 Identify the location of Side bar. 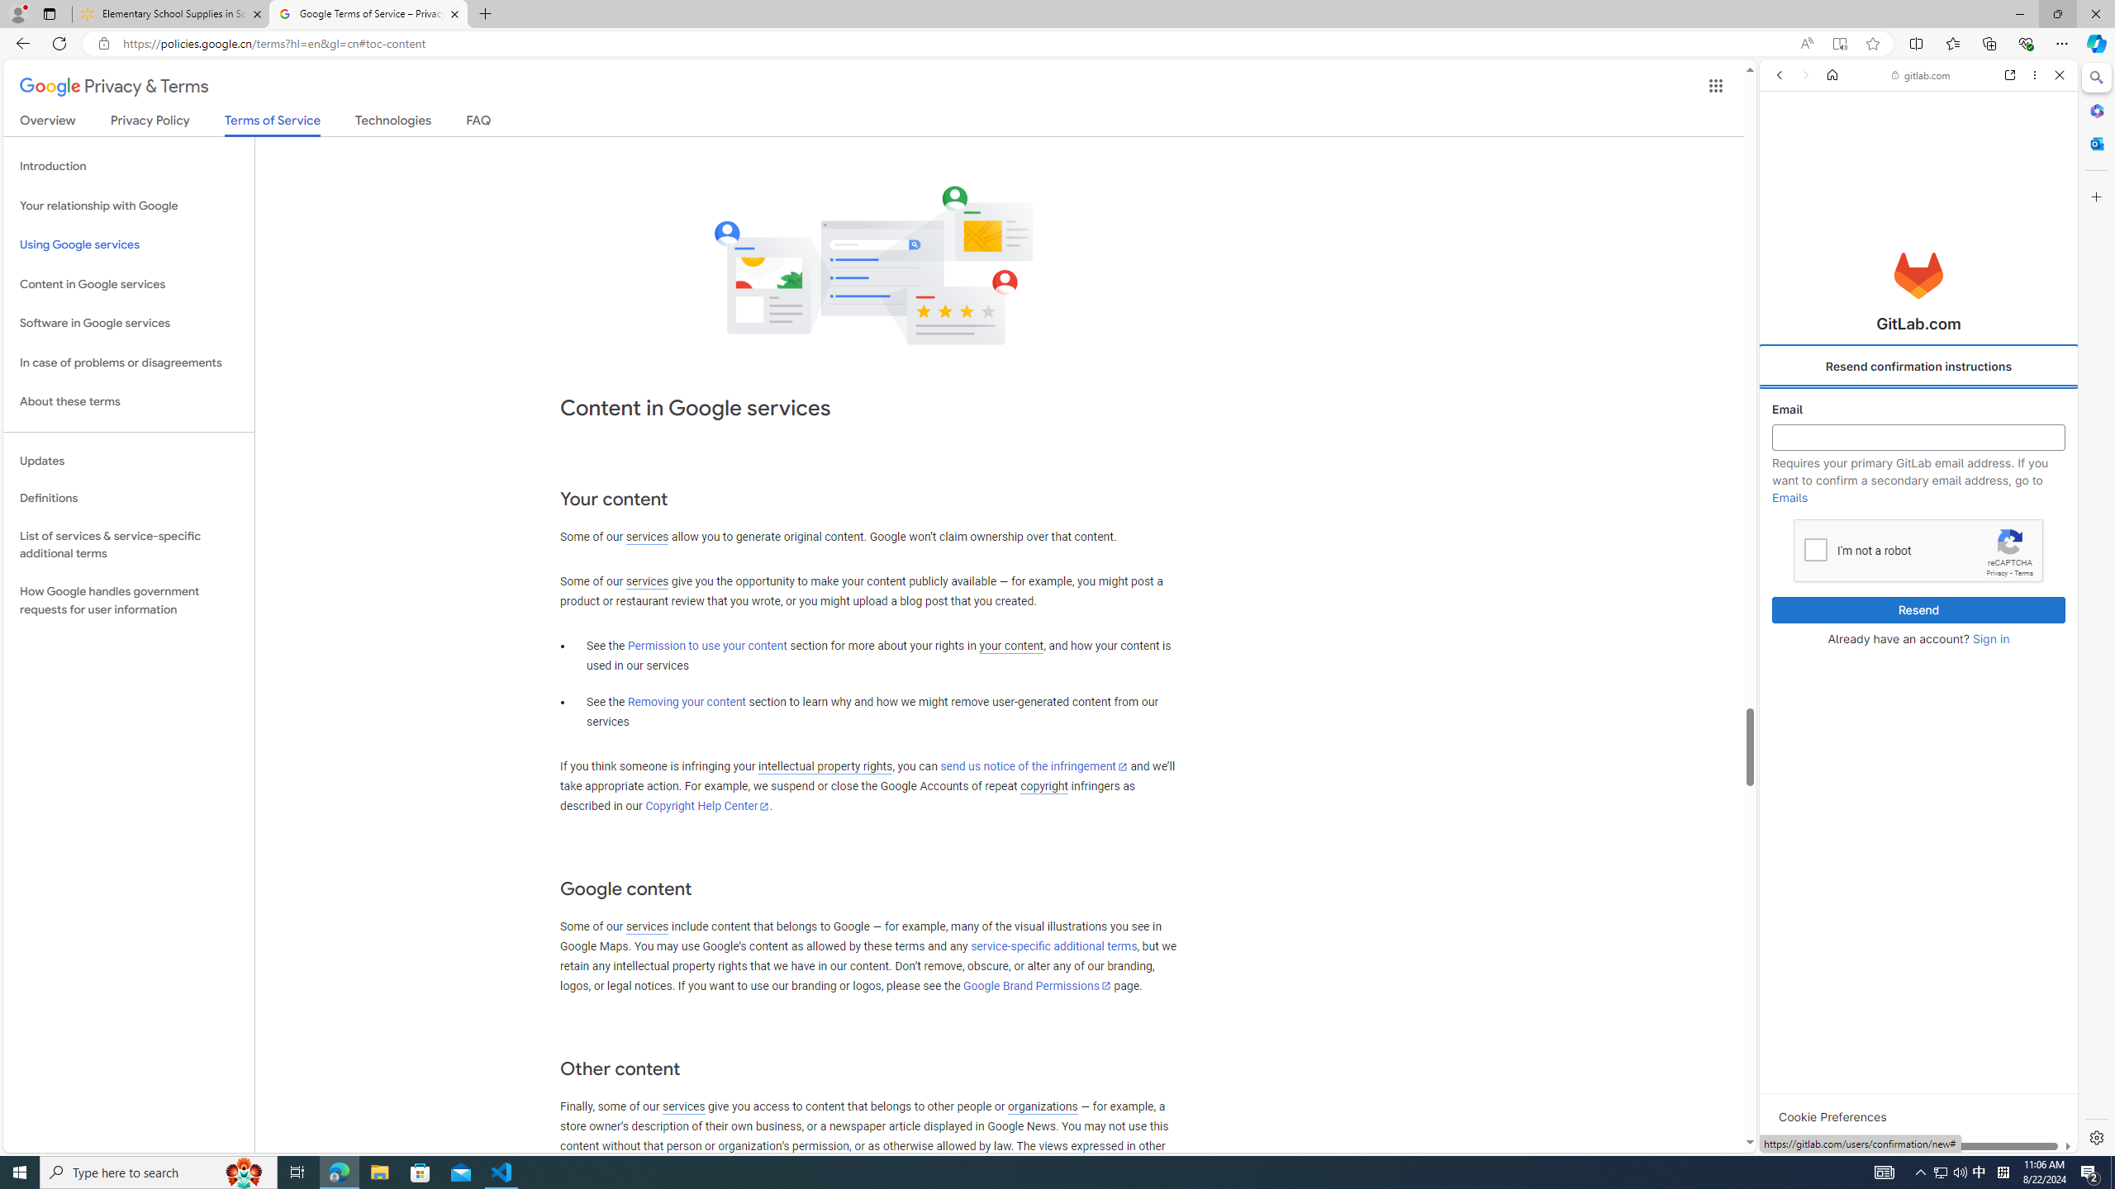
(2097, 608).